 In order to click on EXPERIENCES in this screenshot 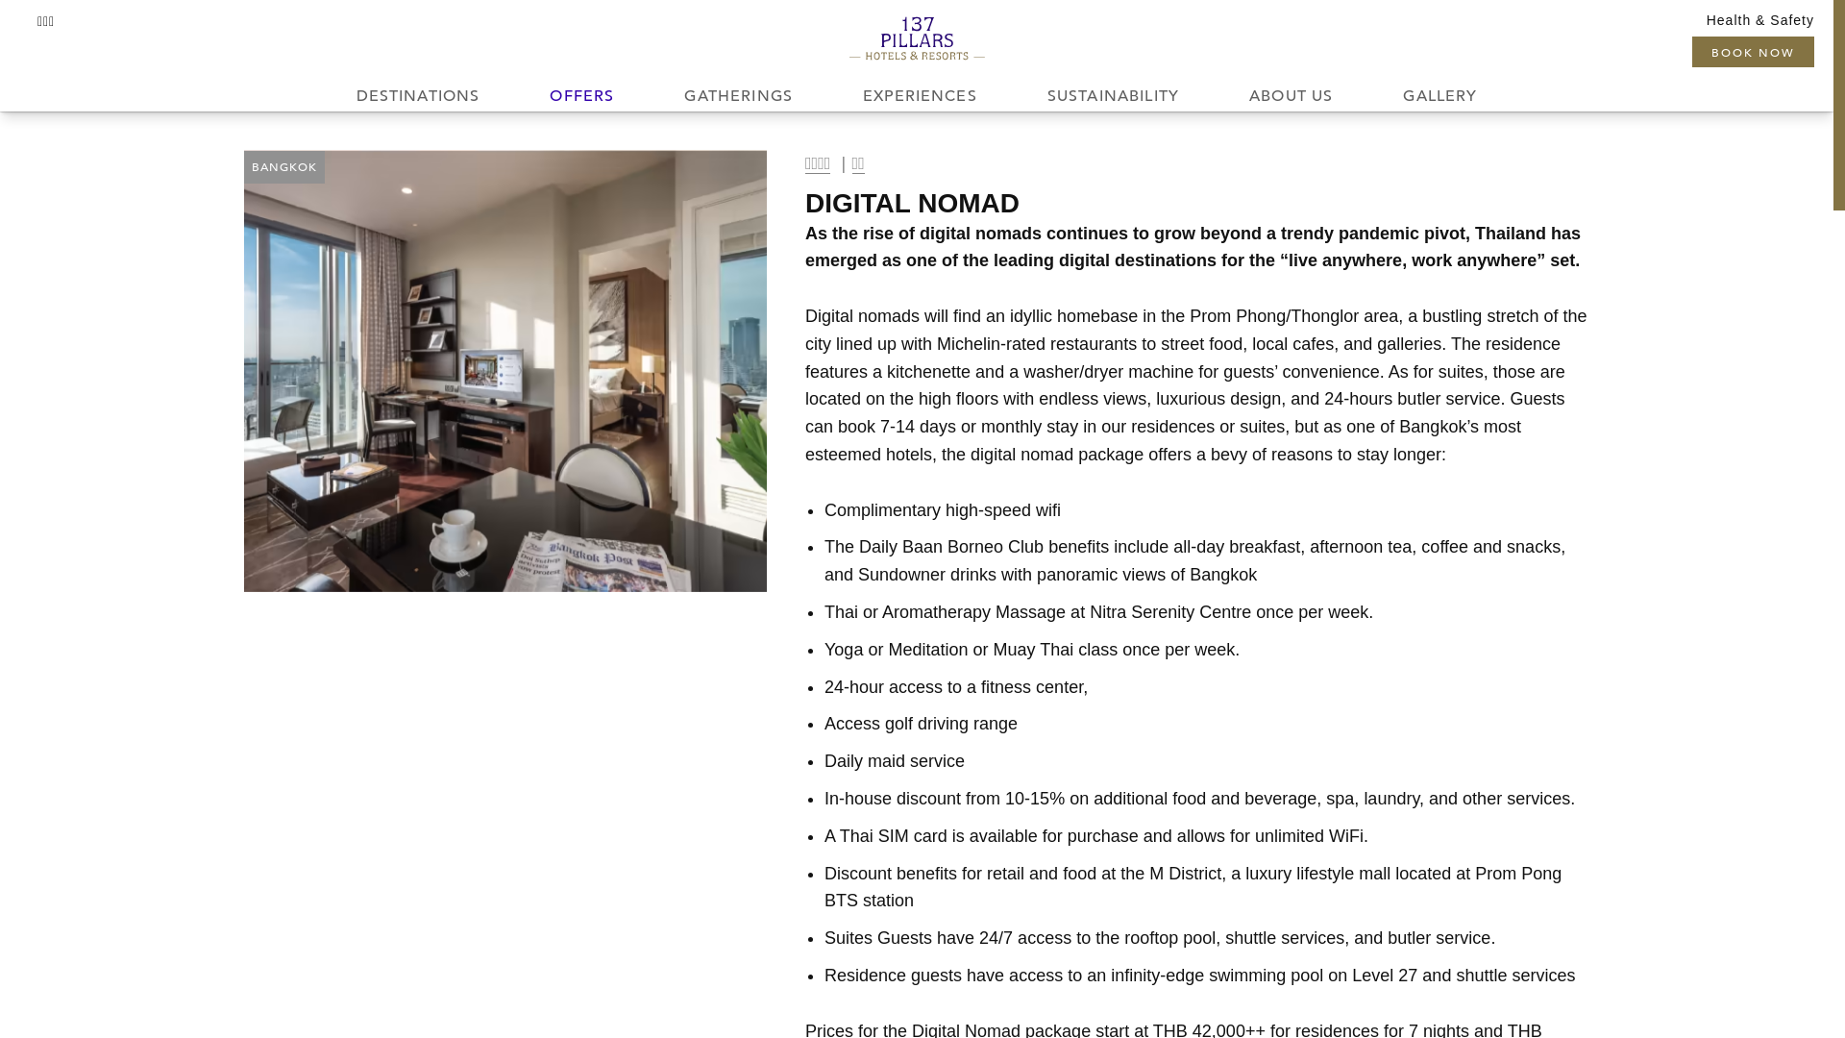, I will do `click(921, 96)`.